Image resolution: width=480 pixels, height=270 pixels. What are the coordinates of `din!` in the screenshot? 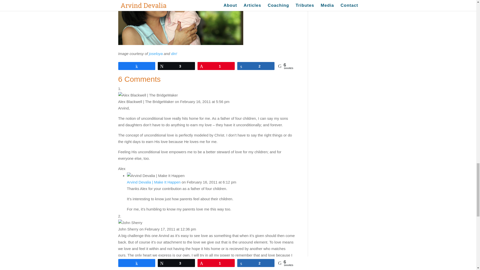 It's located at (174, 53).